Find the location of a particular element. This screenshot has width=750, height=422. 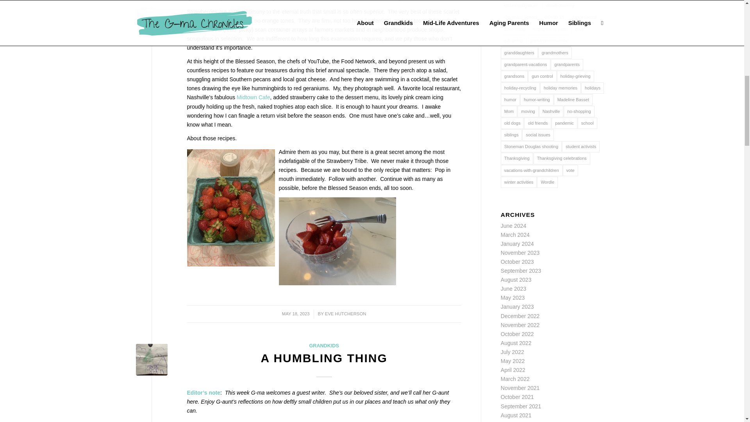

A HUMBLING THING is located at coordinates (324, 358).